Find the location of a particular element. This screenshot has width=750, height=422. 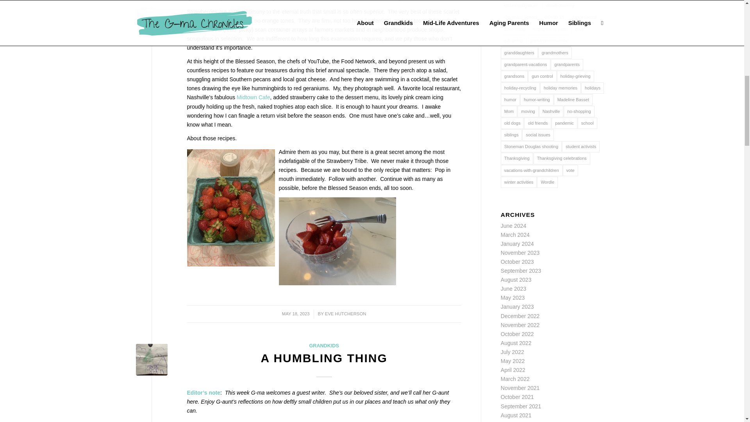

A HUMBLING THING is located at coordinates (324, 358).